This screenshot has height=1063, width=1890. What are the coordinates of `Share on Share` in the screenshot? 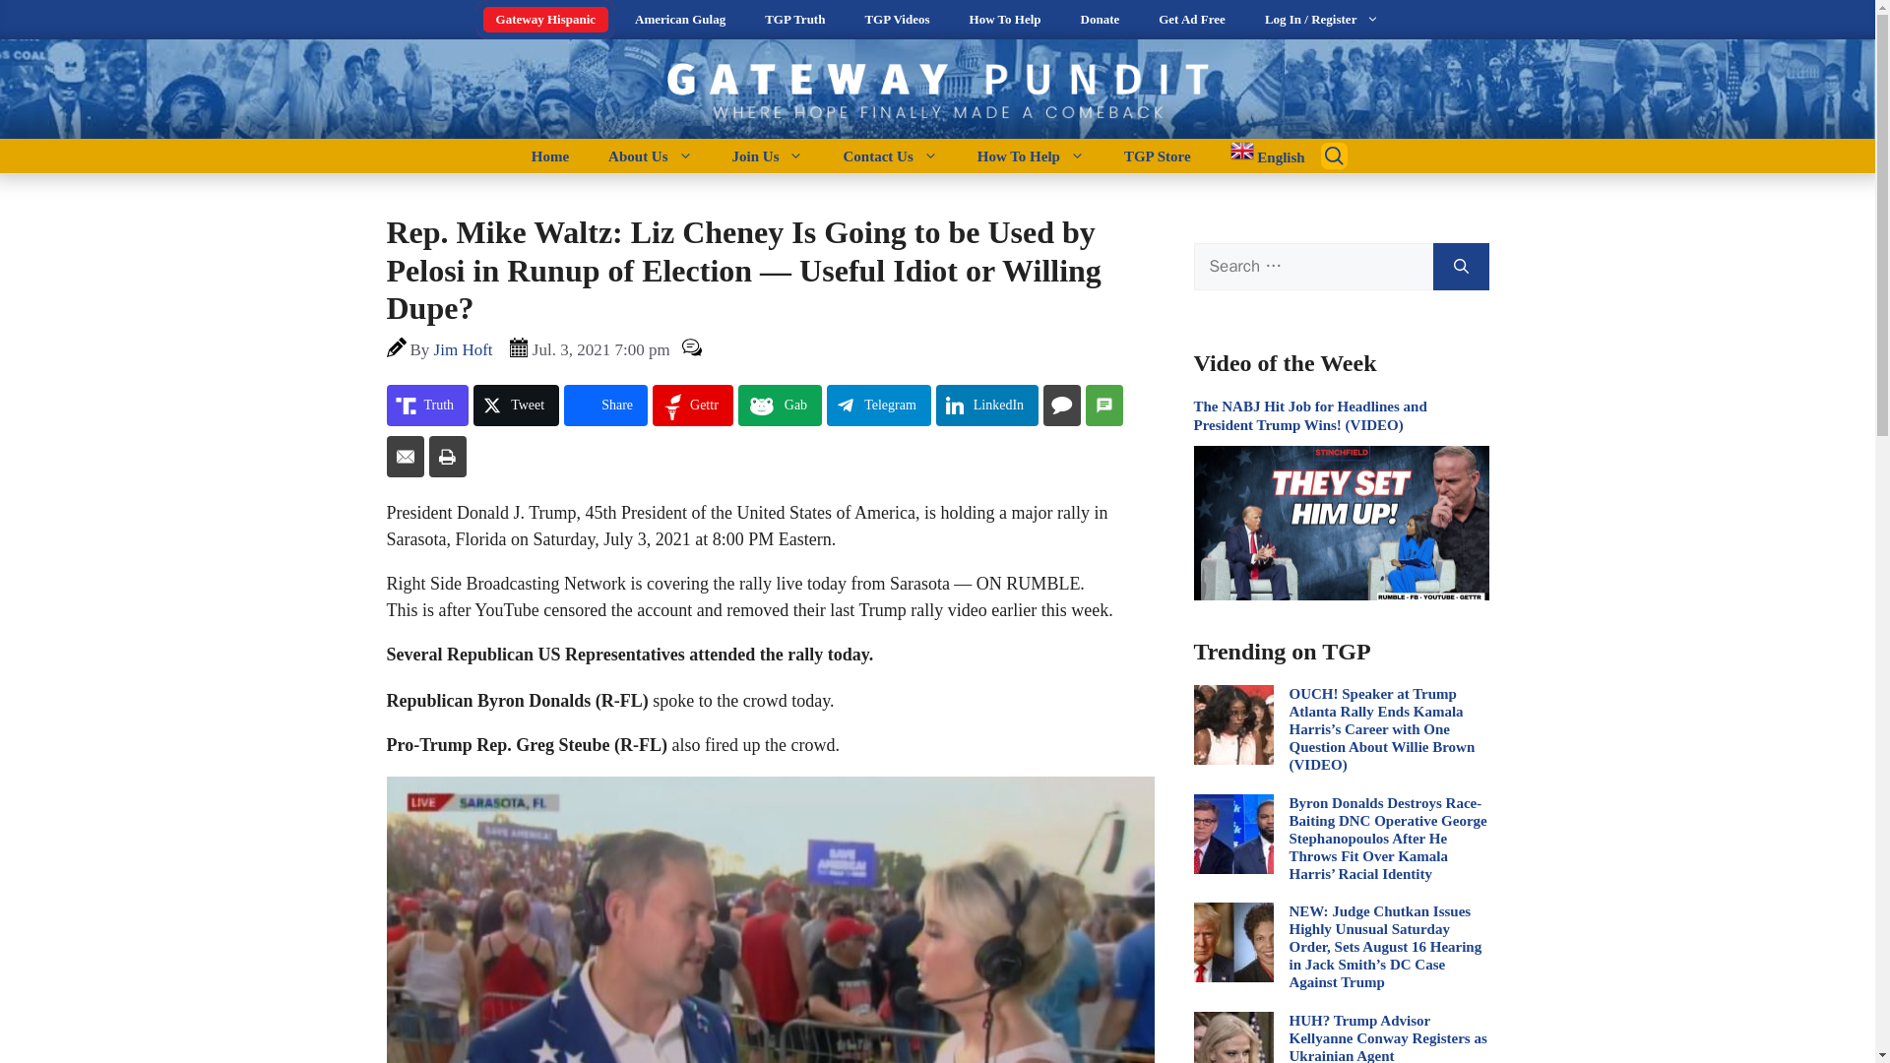 It's located at (605, 406).